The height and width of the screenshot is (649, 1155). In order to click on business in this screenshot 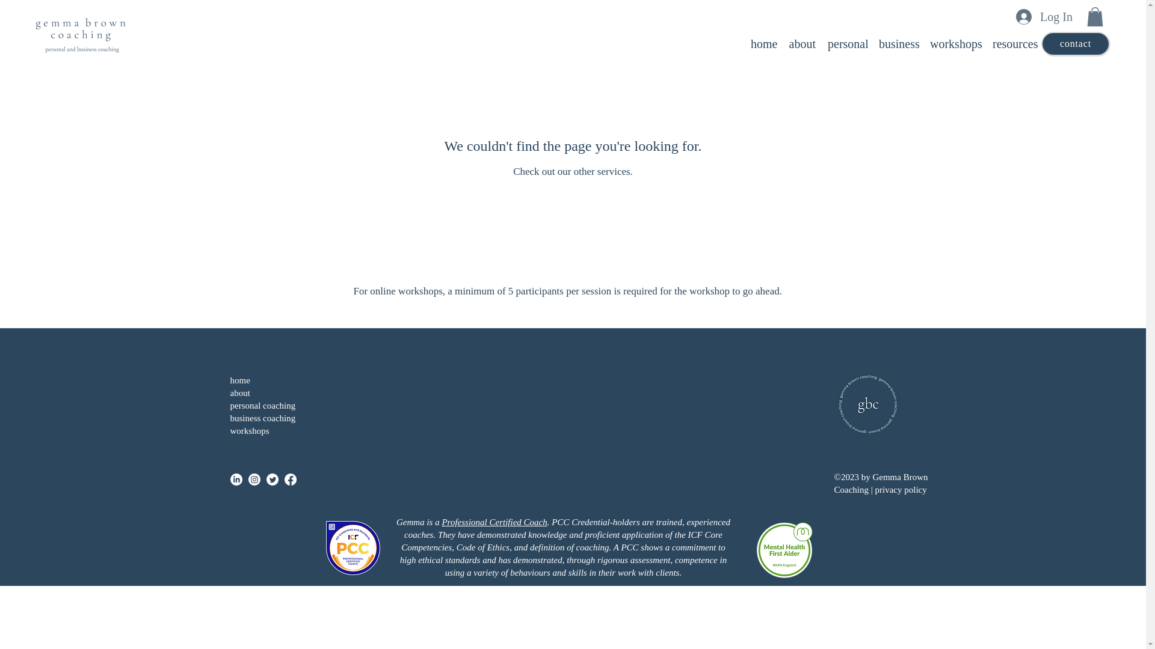, I will do `click(899, 43)`.